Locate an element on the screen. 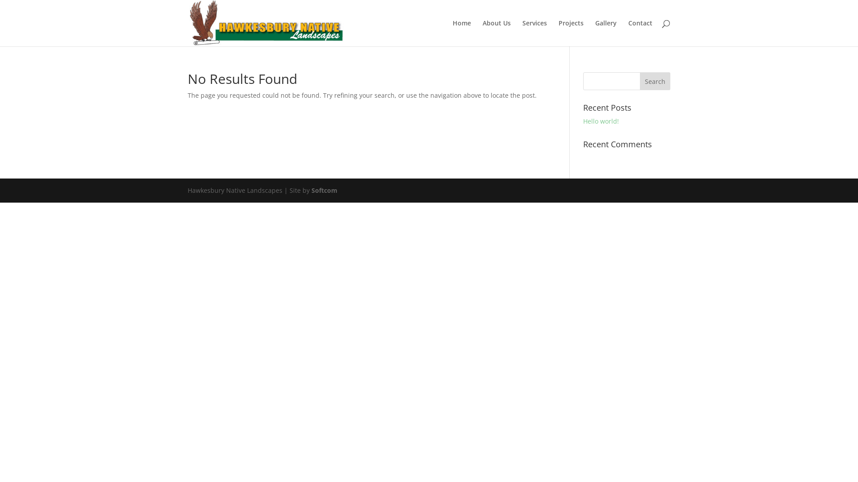  Contact is located at coordinates (640, 33).